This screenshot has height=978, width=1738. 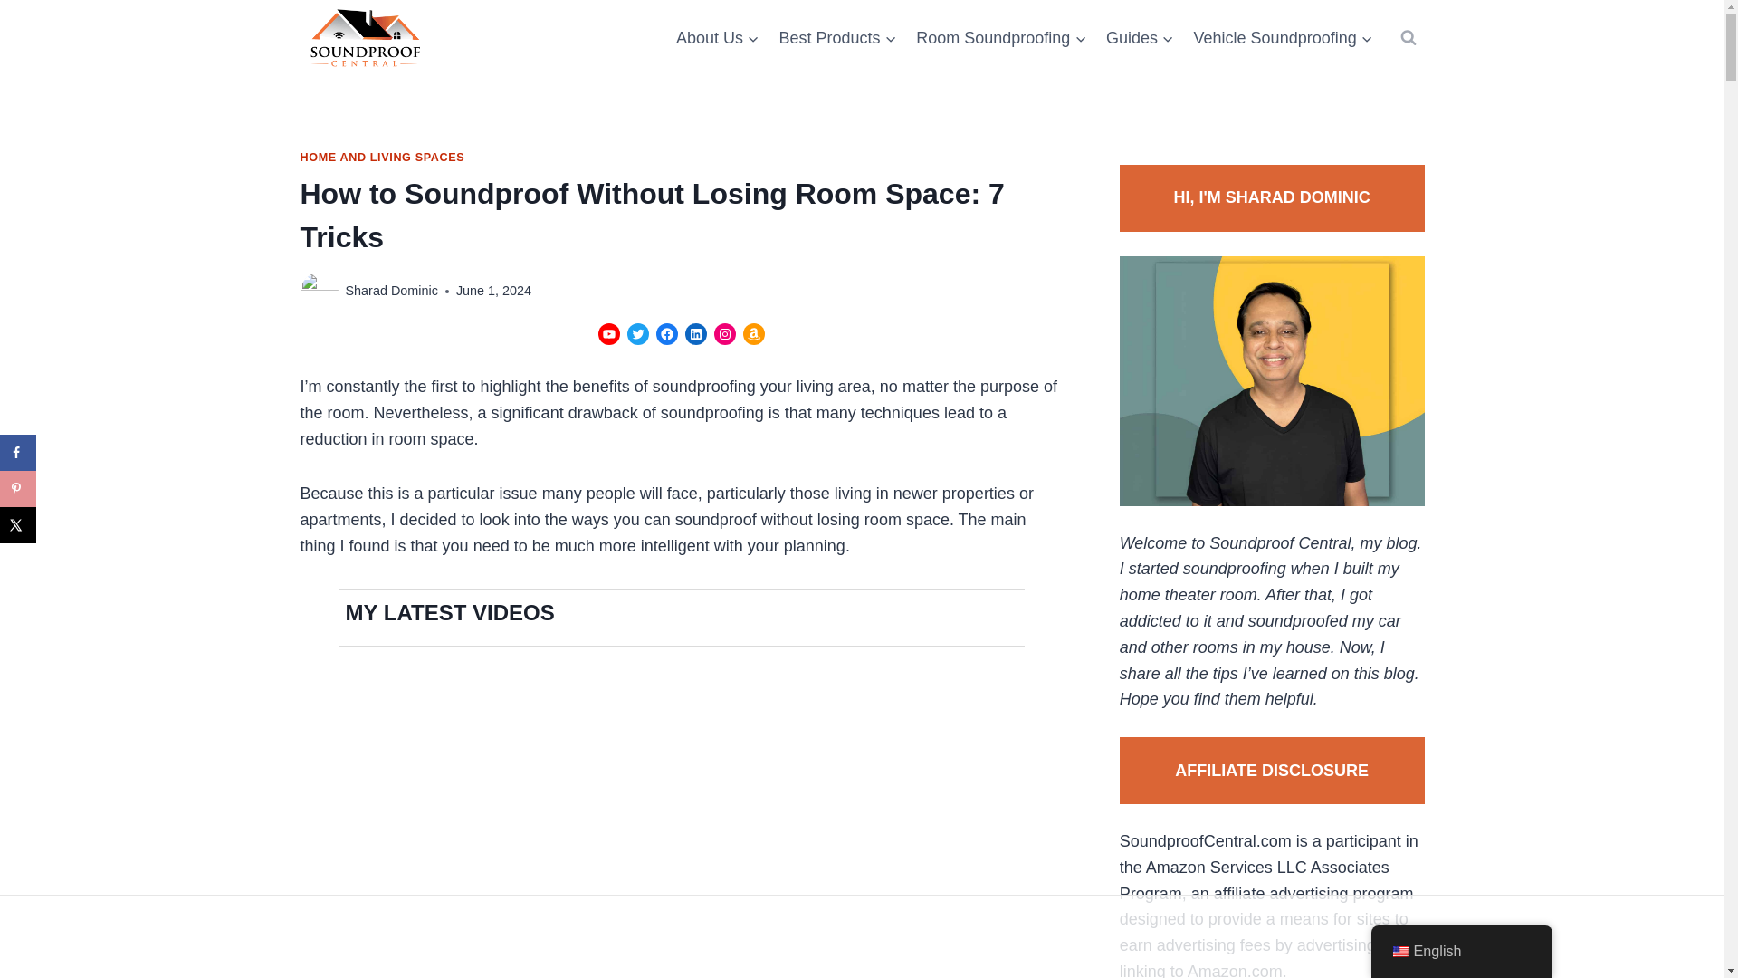 What do you see at coordinates (695, 334) in the screenshot?
I see `LinkedIn` at bounding box center [695, 334].